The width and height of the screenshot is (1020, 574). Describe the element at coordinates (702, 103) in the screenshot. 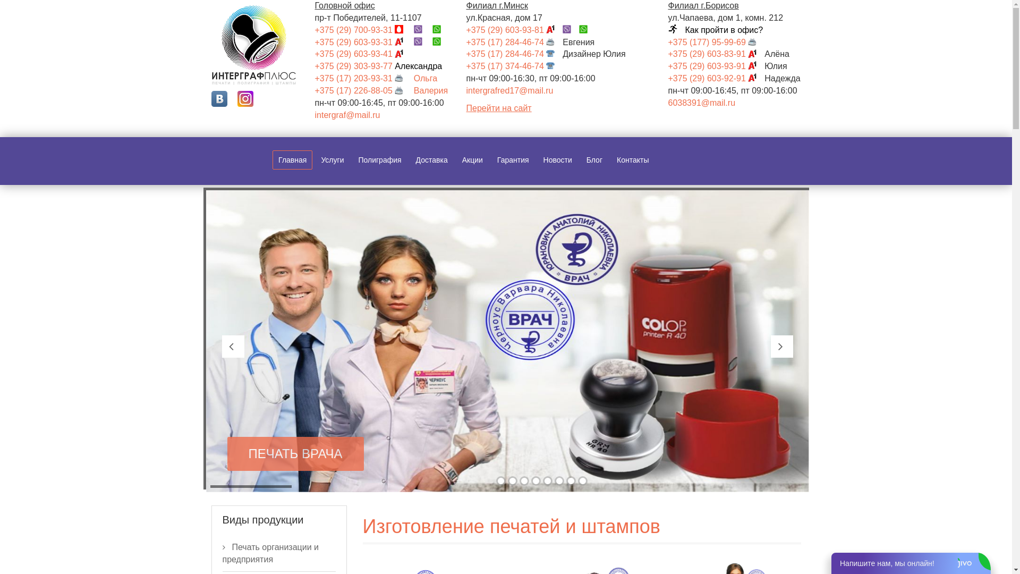

I see `6038391@mail.ru` at that location.